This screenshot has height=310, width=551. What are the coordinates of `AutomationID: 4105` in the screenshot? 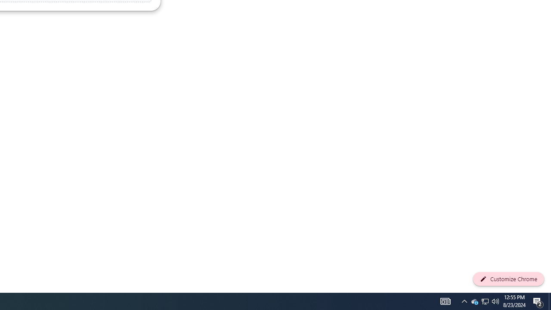 It's located at (445, 301).